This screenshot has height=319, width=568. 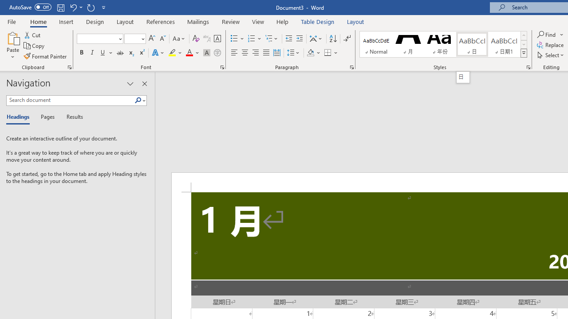 I want to click on Character Border, so click(x=217, y=39).